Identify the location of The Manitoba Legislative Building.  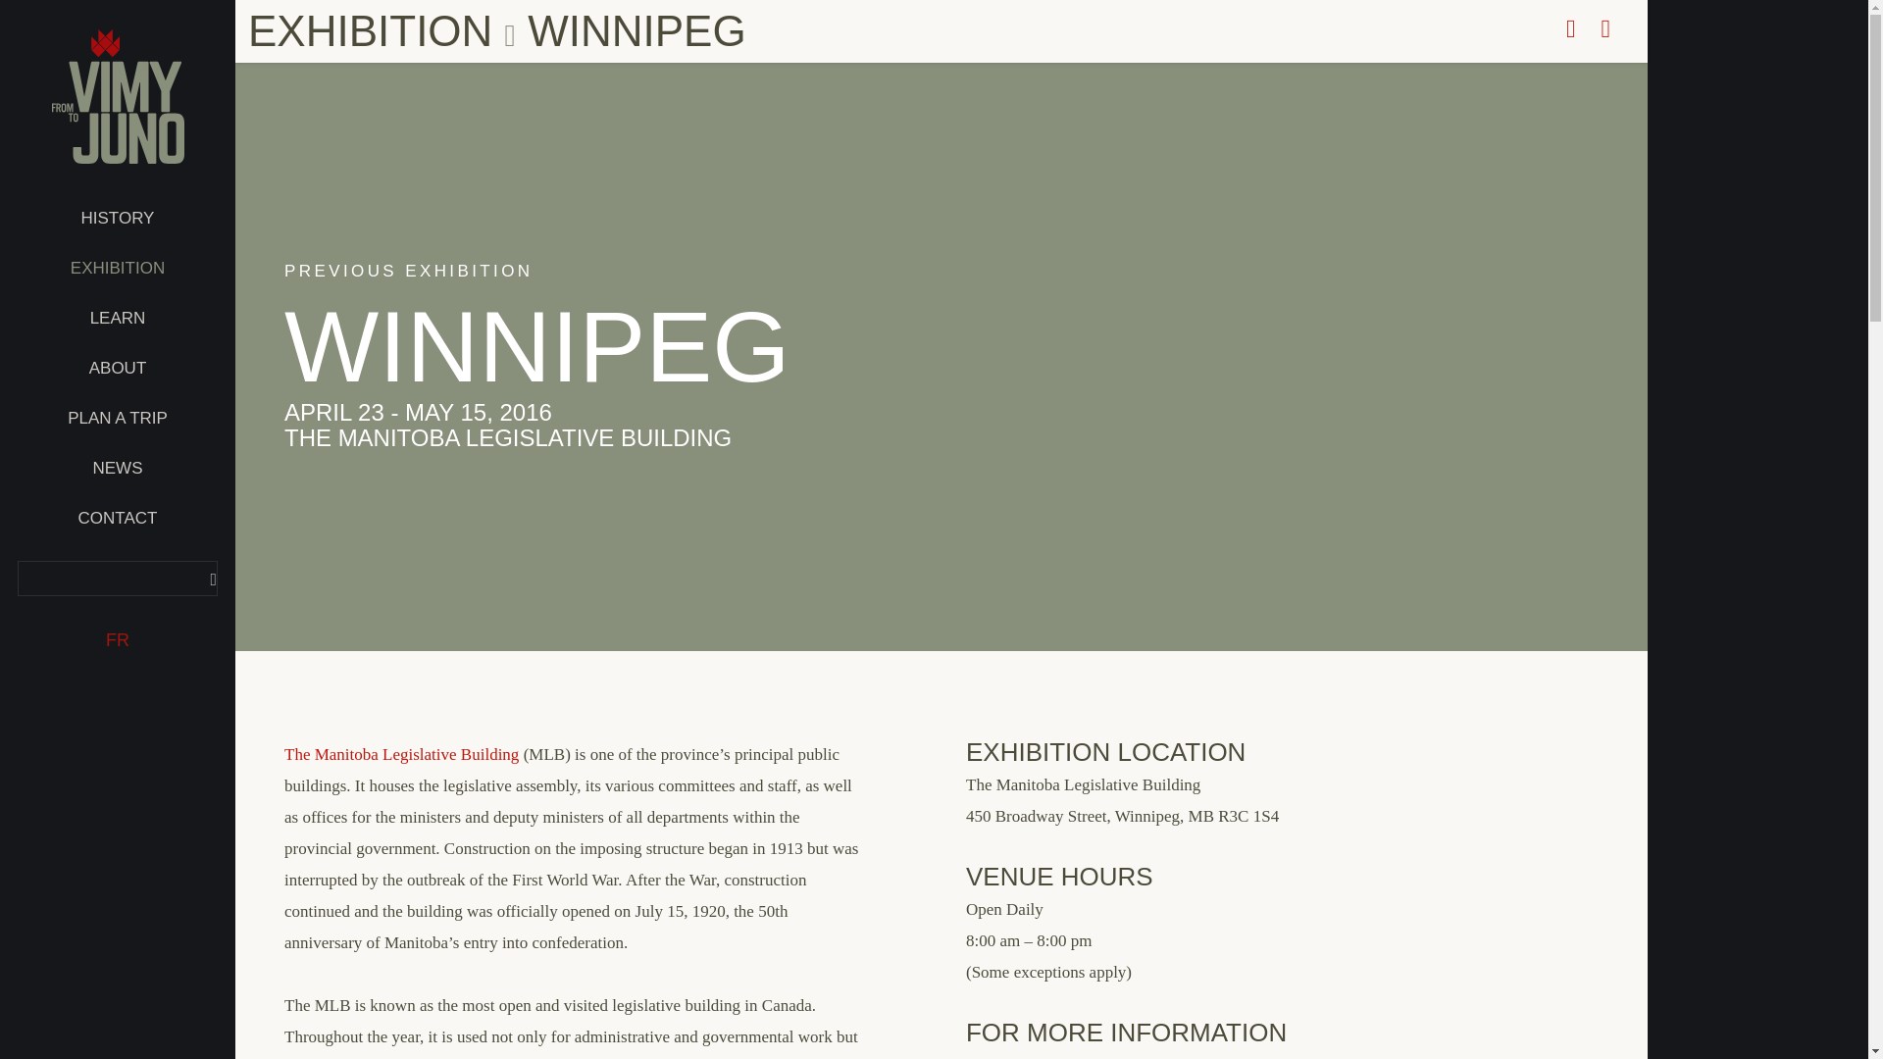
(401, 754).